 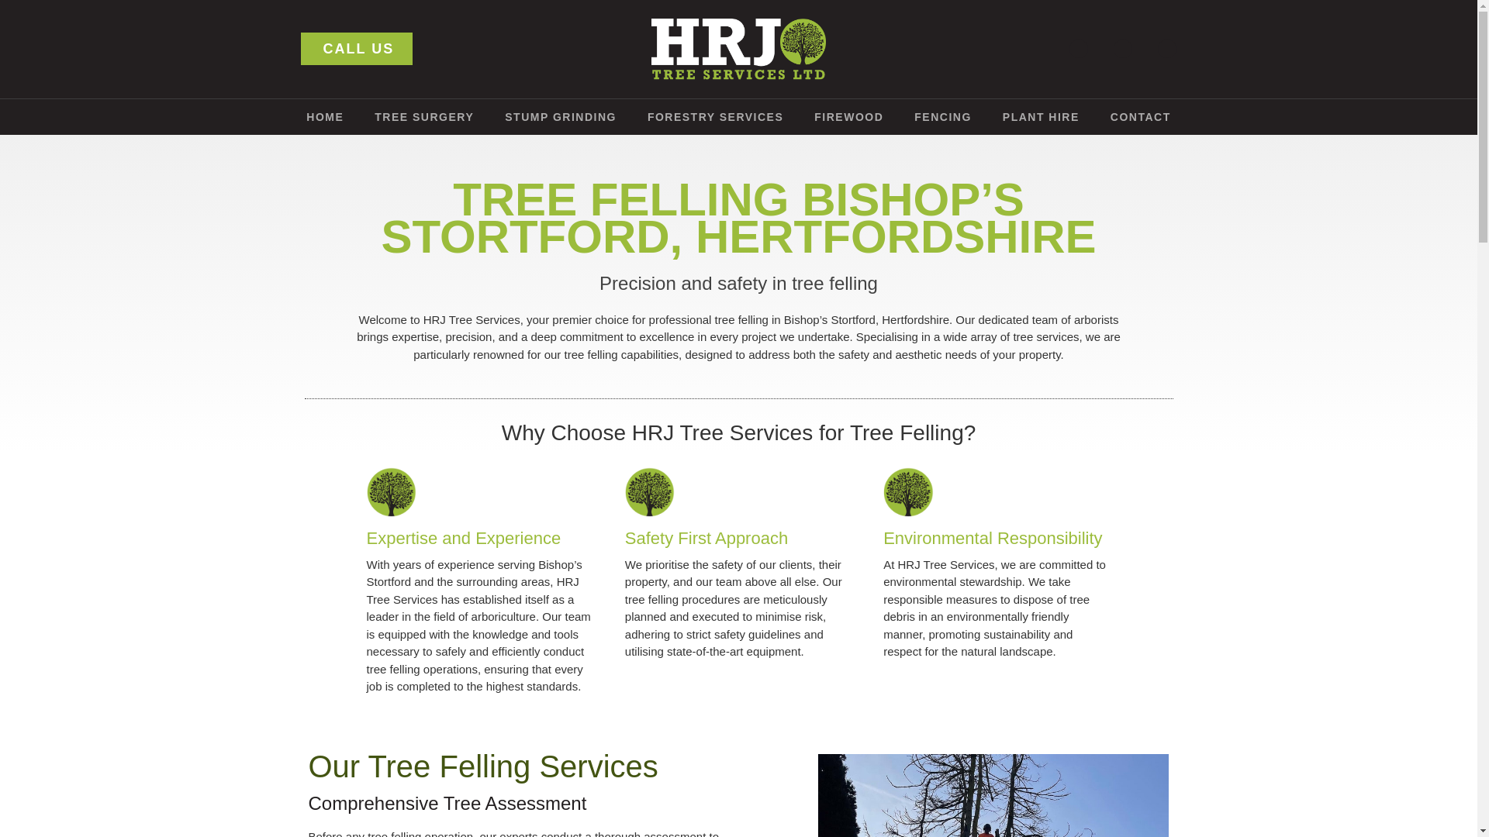 I want to click on call us, so click(x=464, y=49).